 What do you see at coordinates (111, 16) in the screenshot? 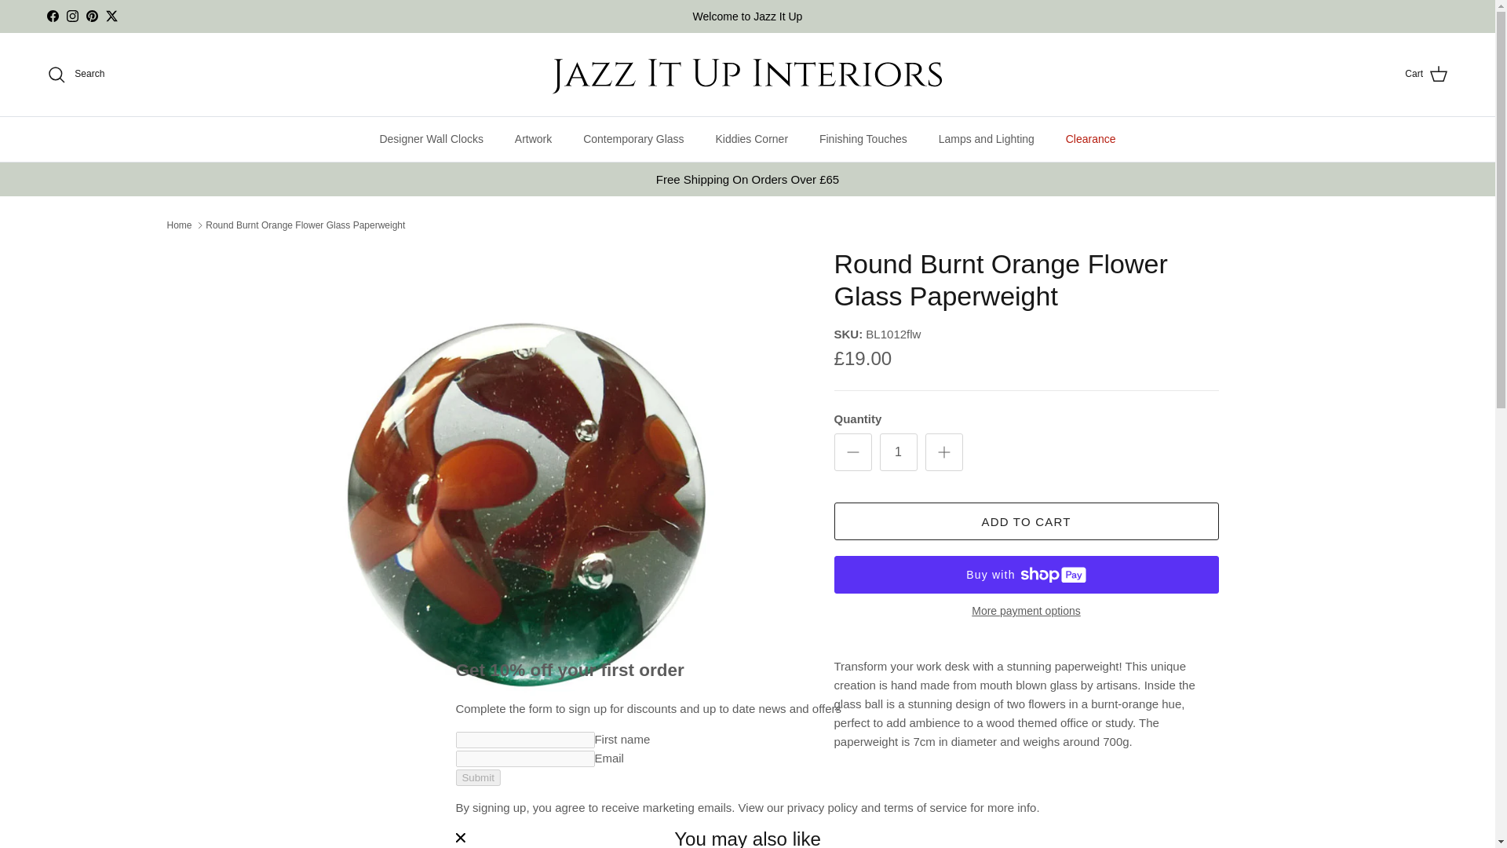
I see `Twitter` at bounding box center [111, 16].